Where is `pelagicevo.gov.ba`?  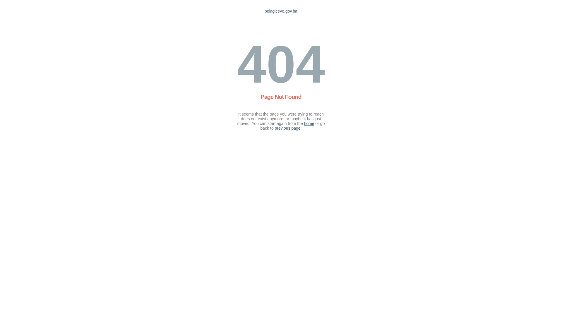 pelagicevo.gov.ba is located at coordinates (281, 11).